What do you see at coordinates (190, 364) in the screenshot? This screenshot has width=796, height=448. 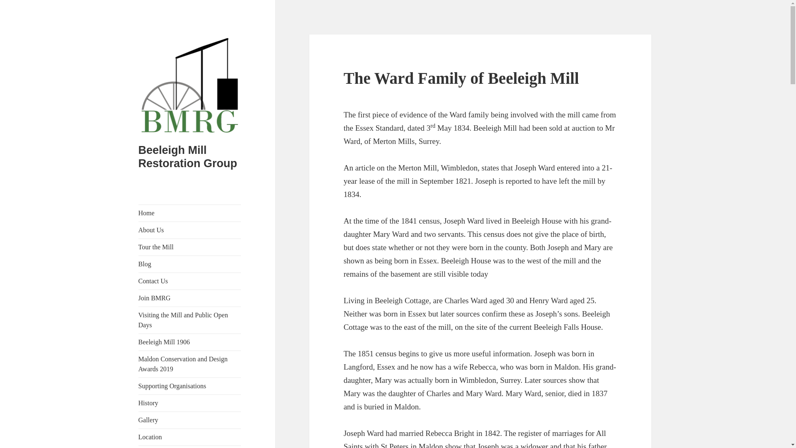 I see `Maldon Conservation and Design Awards 2019` at bounding box center [190, 364].